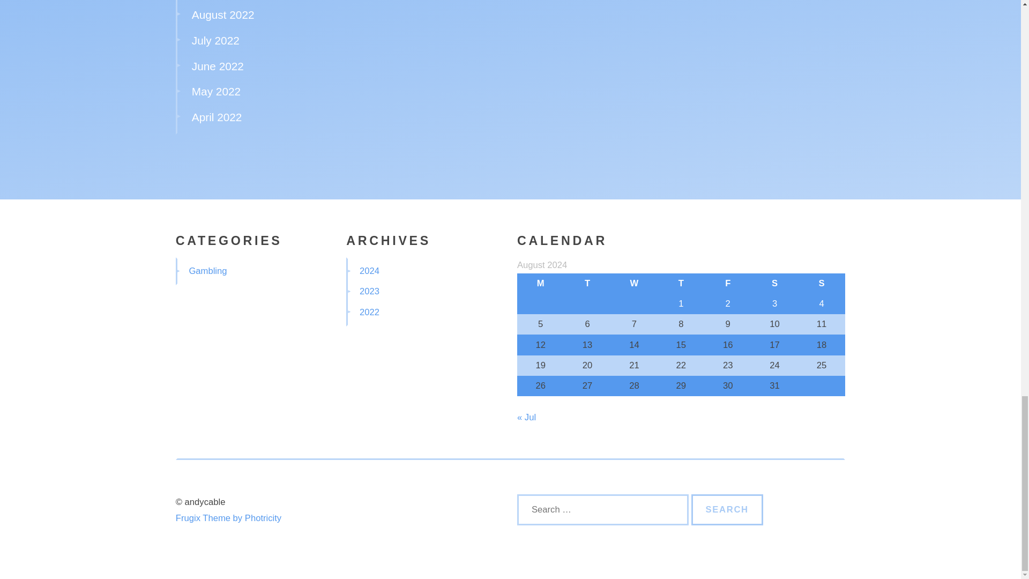 This screenshot has width=1029, height=579. I want to click on July 2022, so click(215, 40).